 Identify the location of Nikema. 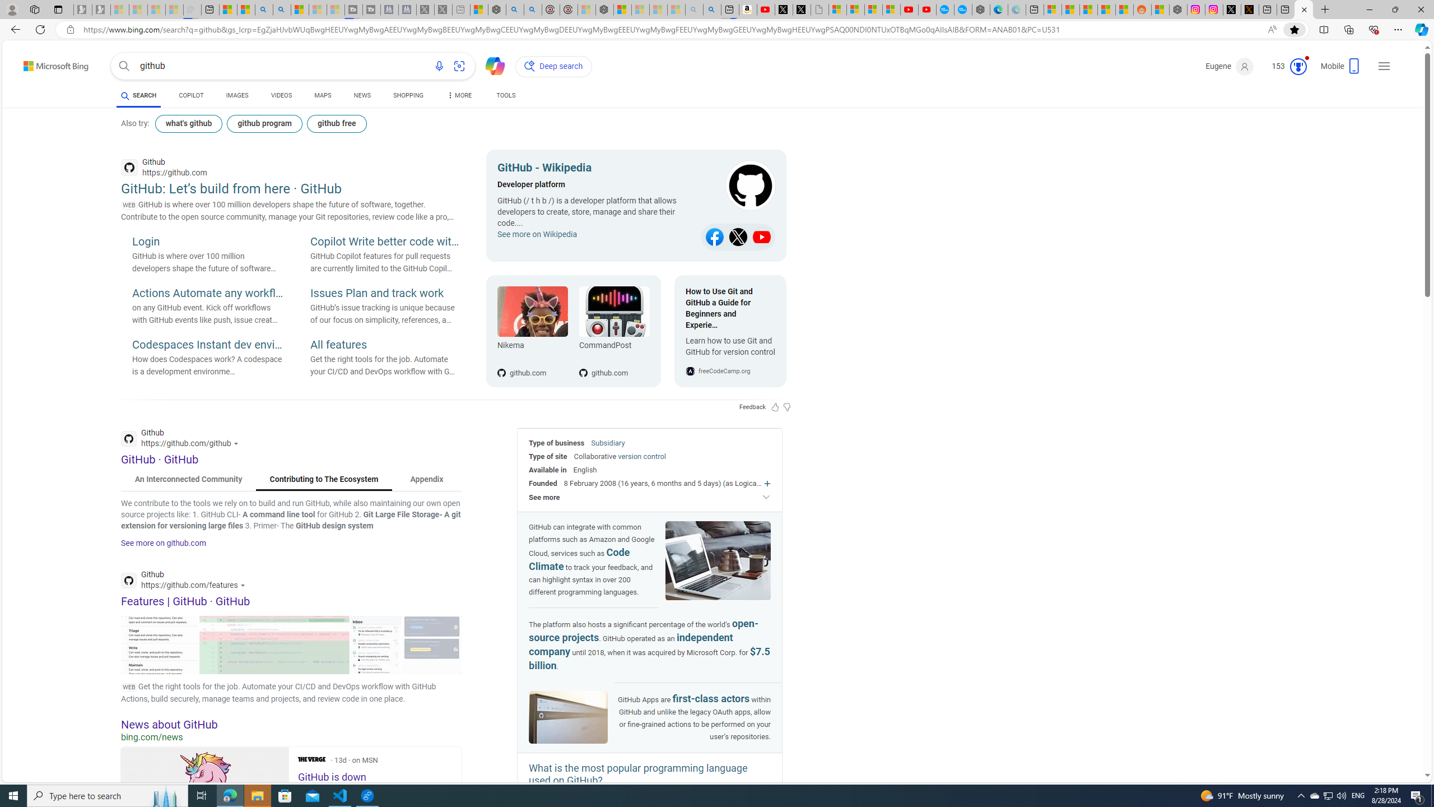
(532, 347).